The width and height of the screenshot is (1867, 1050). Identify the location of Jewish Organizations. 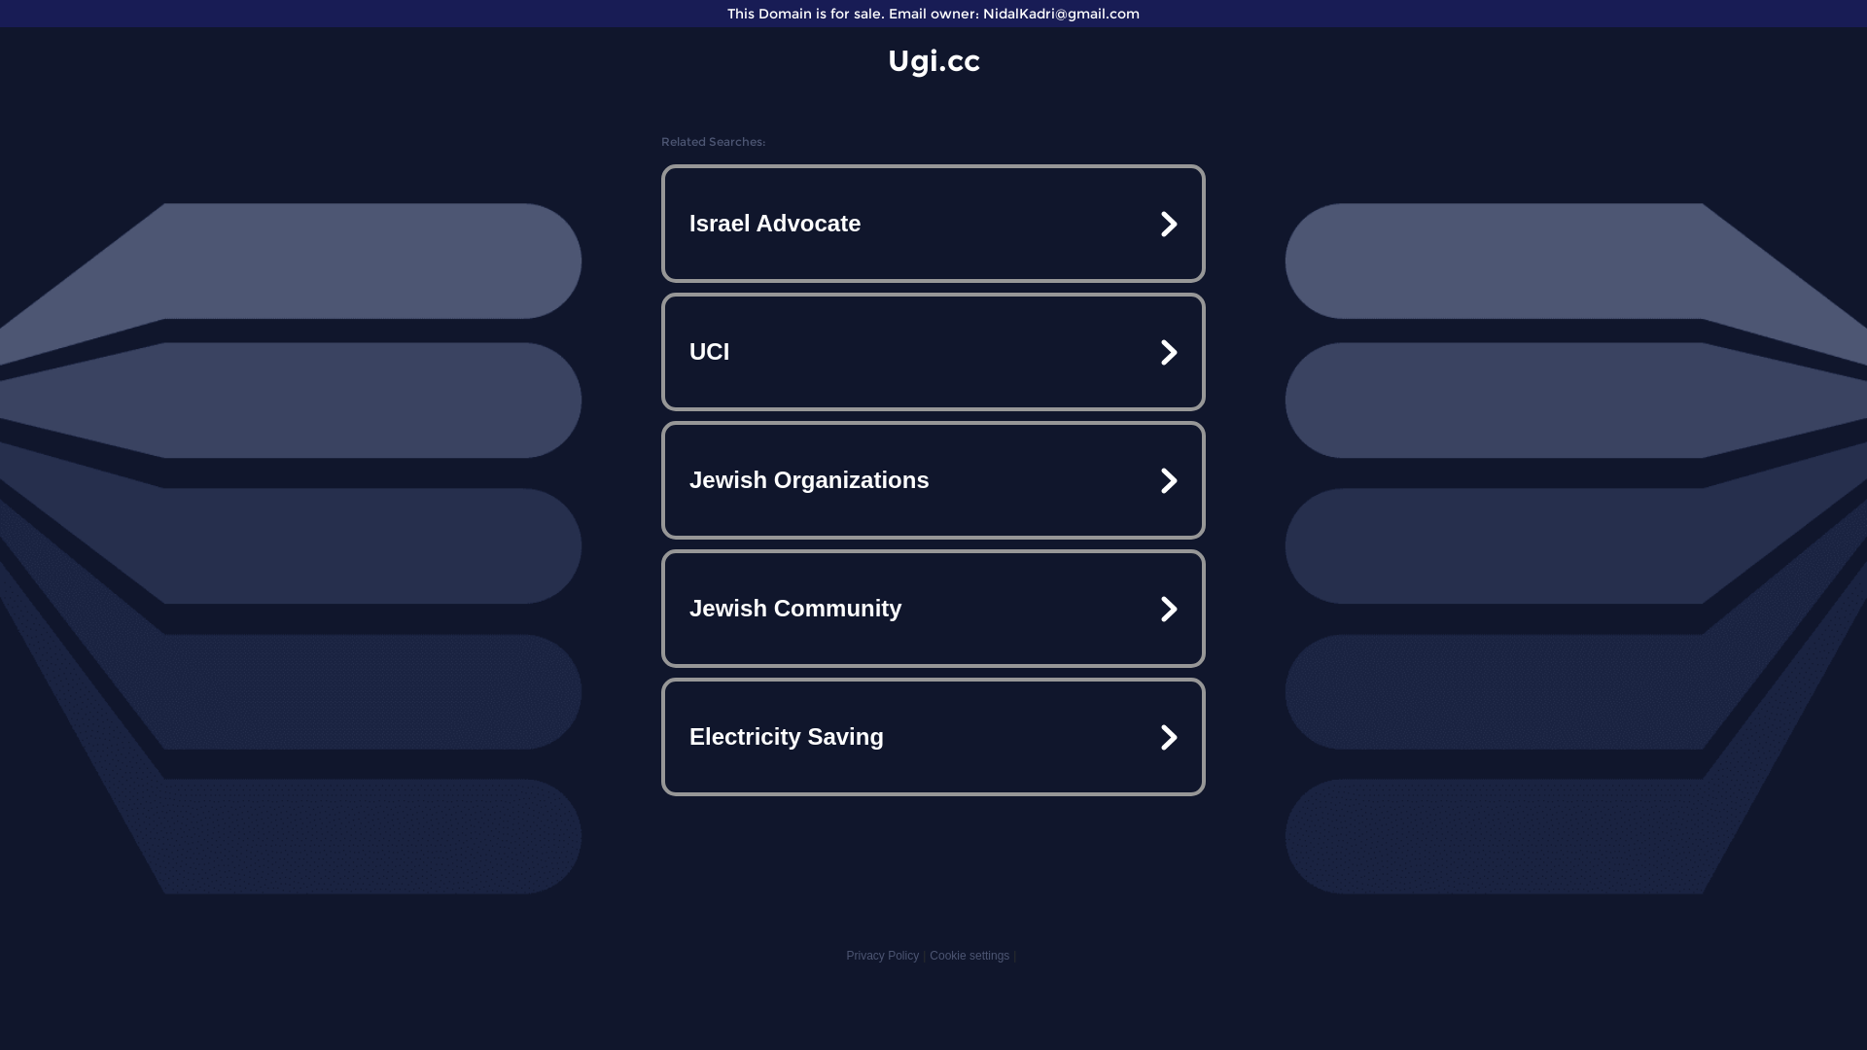
(933, 480).